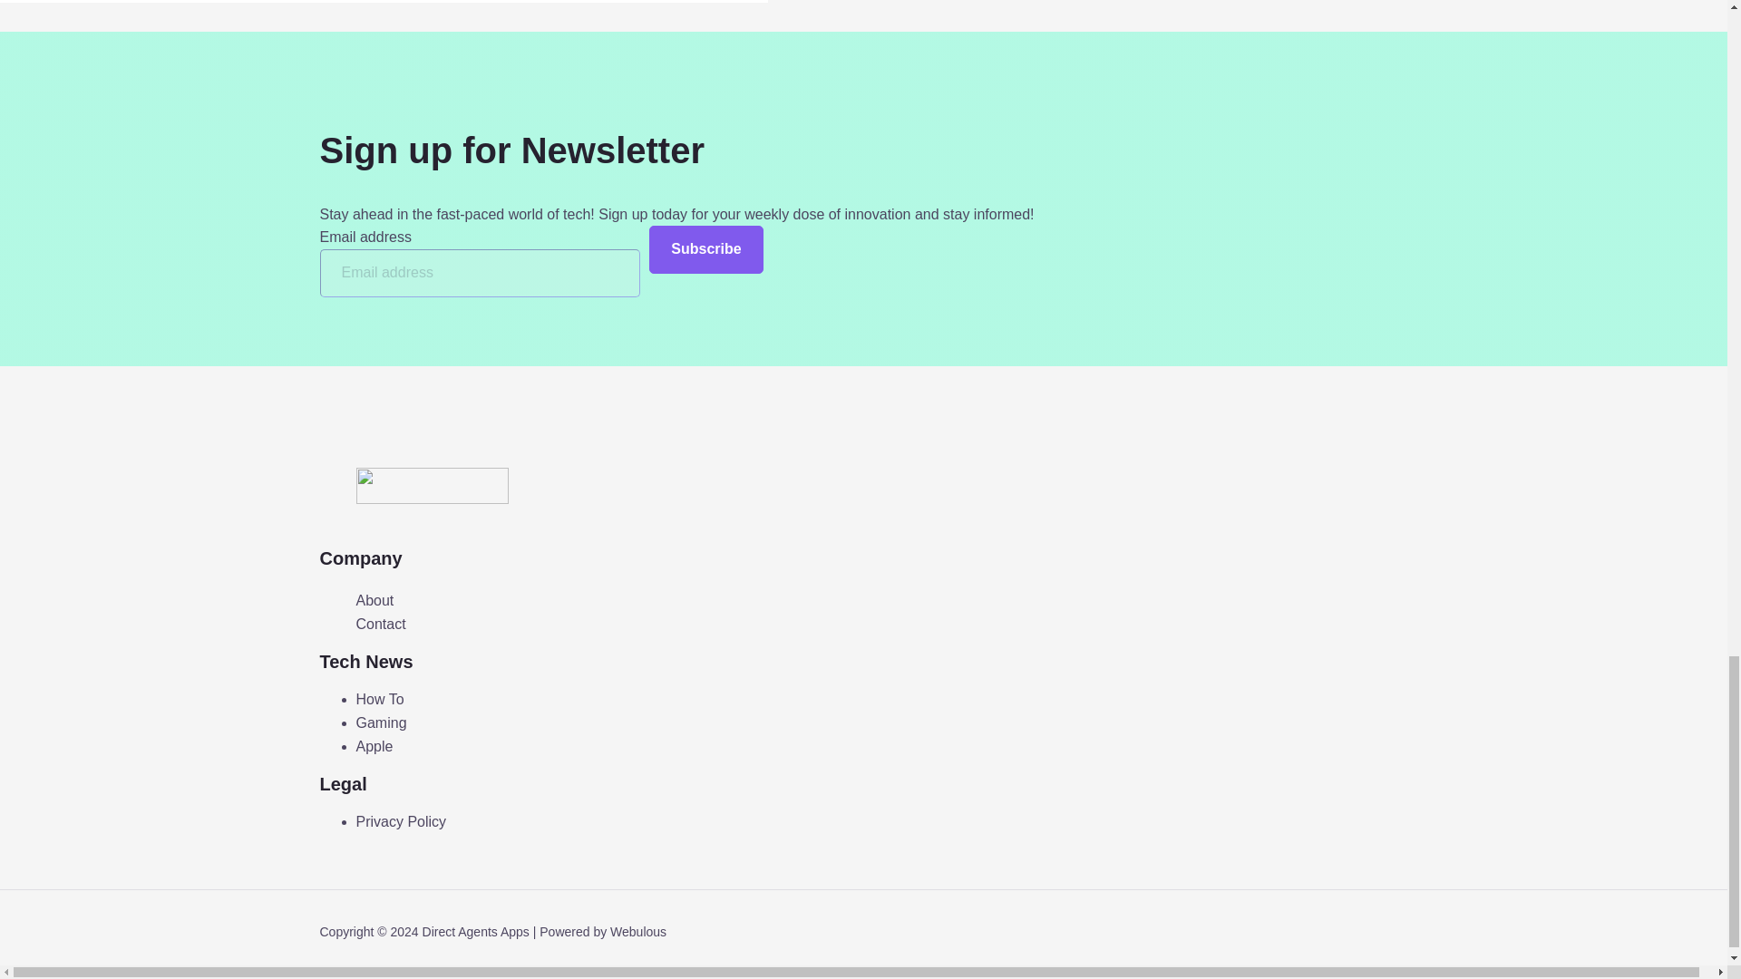 This screenshot has width=1741, height=979. What do you see at coordinates (380, 722) in the screenshot?
I see `Gaming` at bounding box center [380, 722].